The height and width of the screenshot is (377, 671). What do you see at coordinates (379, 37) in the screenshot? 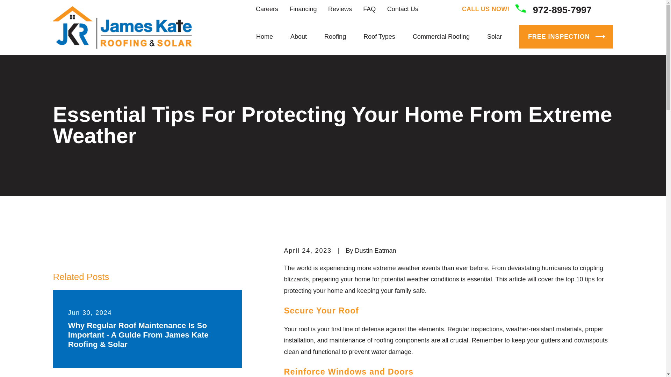
I see `Roof Types` at bounding box center [379, 37].